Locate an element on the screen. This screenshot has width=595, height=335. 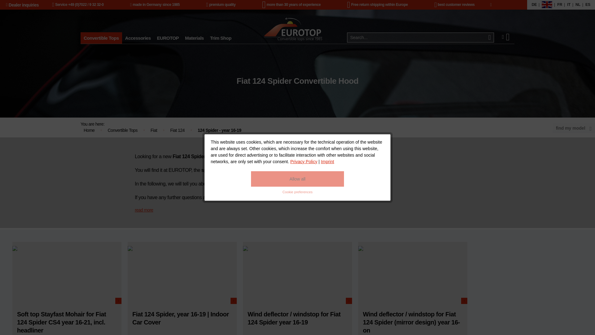
NL is located at coordinates (578, 5).